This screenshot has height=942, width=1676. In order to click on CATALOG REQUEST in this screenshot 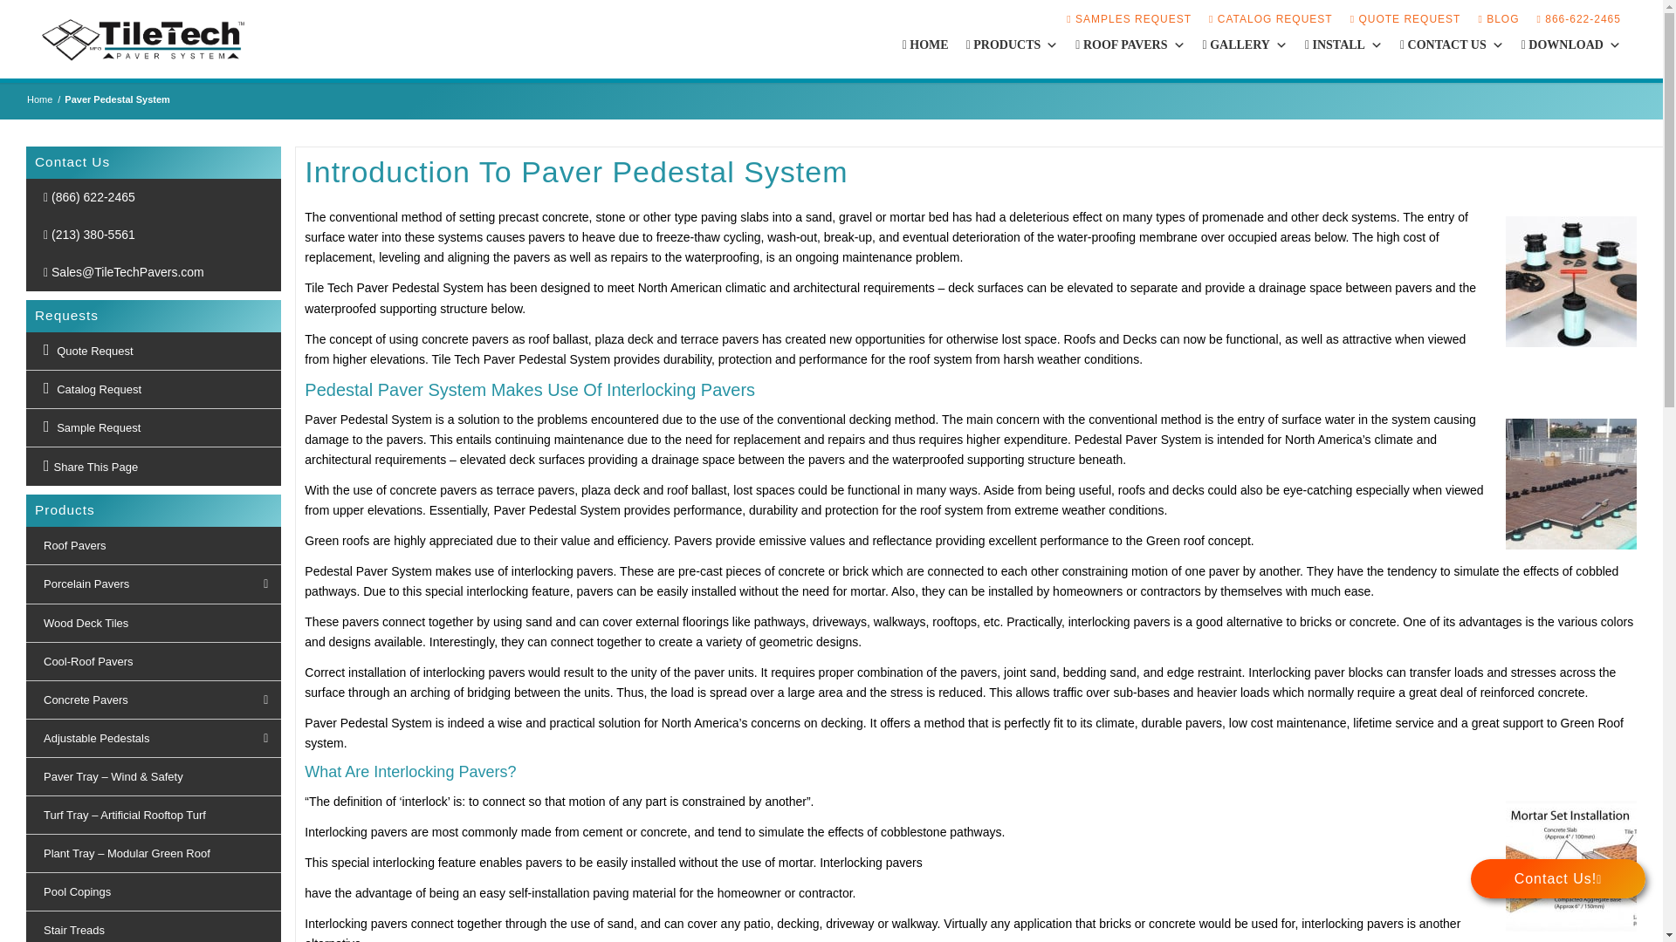, I will do `click(1270, 19)`.